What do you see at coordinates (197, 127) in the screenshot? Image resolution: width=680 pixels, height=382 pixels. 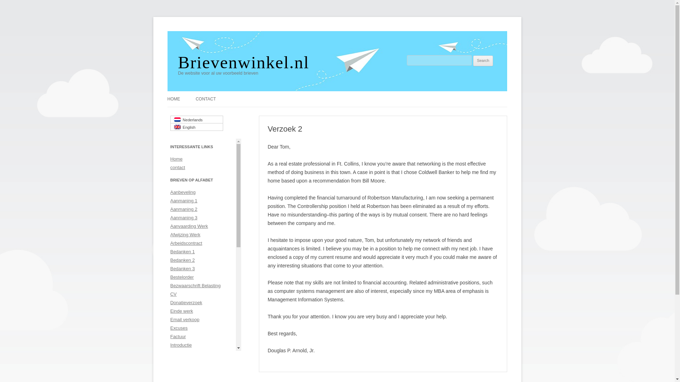 I see `  English` at bounding box center [197, 127].